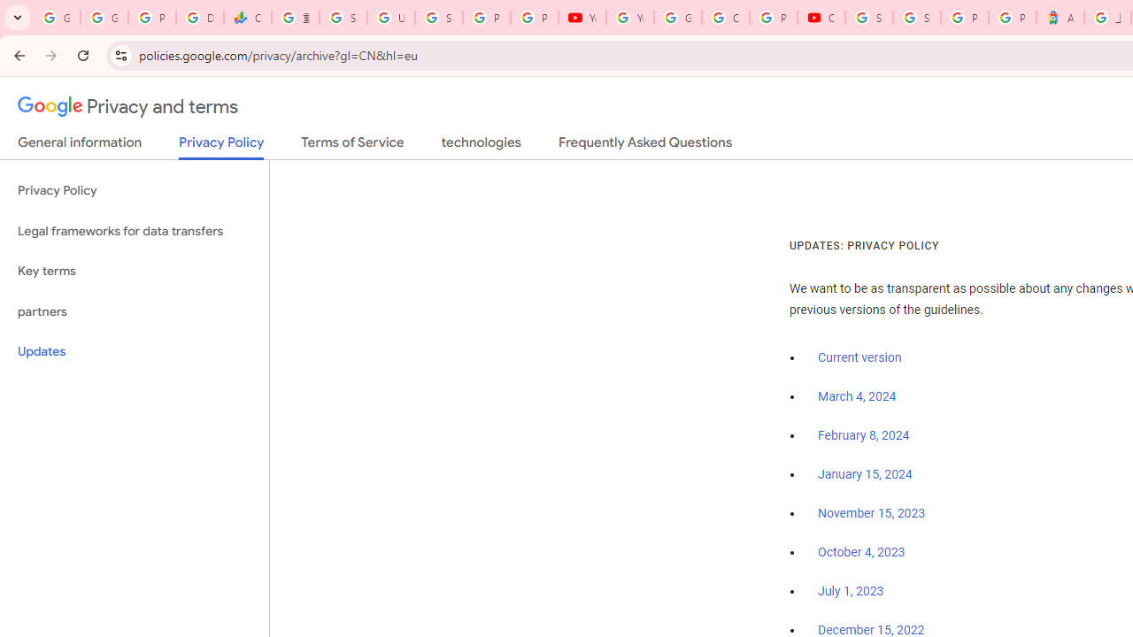  What do you see at coordinates (859, 357) in the screenshot?
I see `Current version` at bounding box center [859, 357].